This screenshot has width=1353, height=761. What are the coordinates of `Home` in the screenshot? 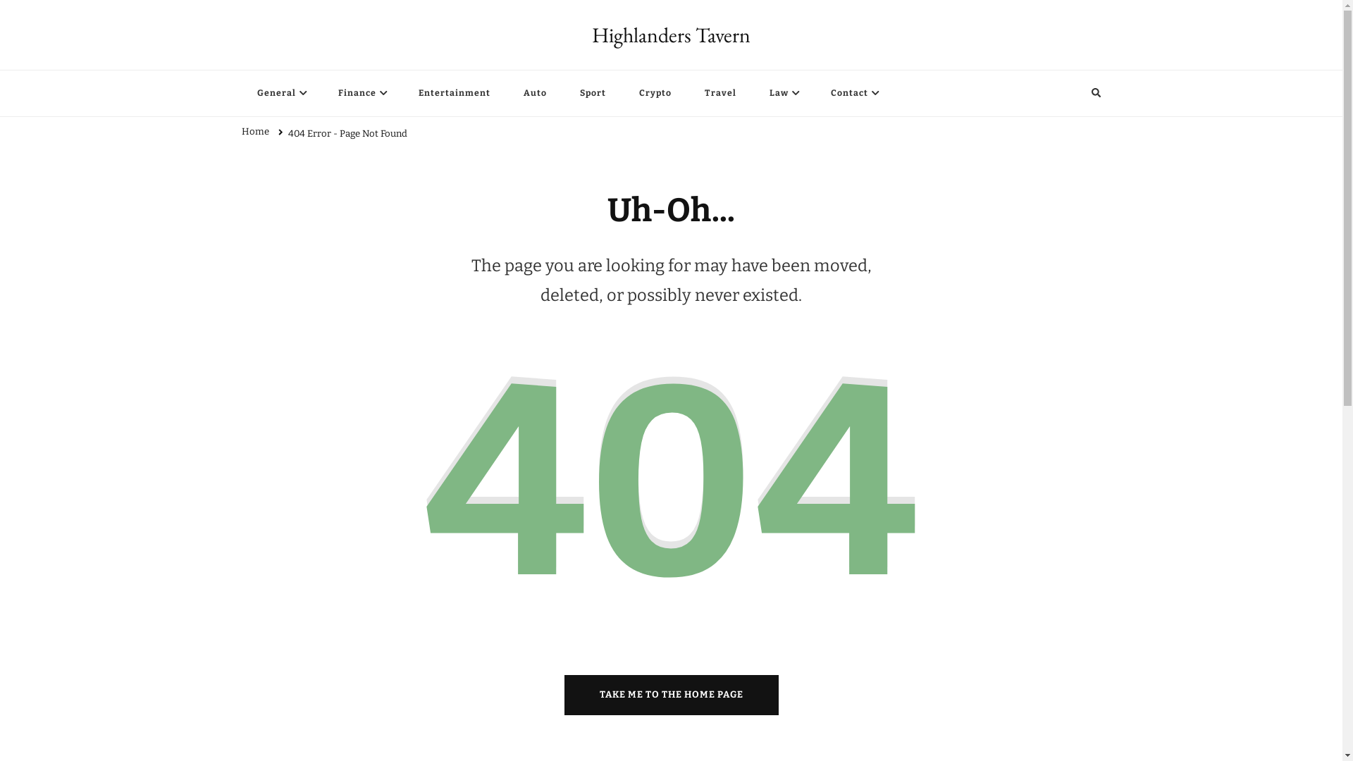 It's located at (255, 134).